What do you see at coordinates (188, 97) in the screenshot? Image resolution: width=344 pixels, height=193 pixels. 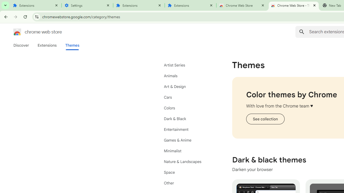 I see `Cars` at bounding box center [188, 97].